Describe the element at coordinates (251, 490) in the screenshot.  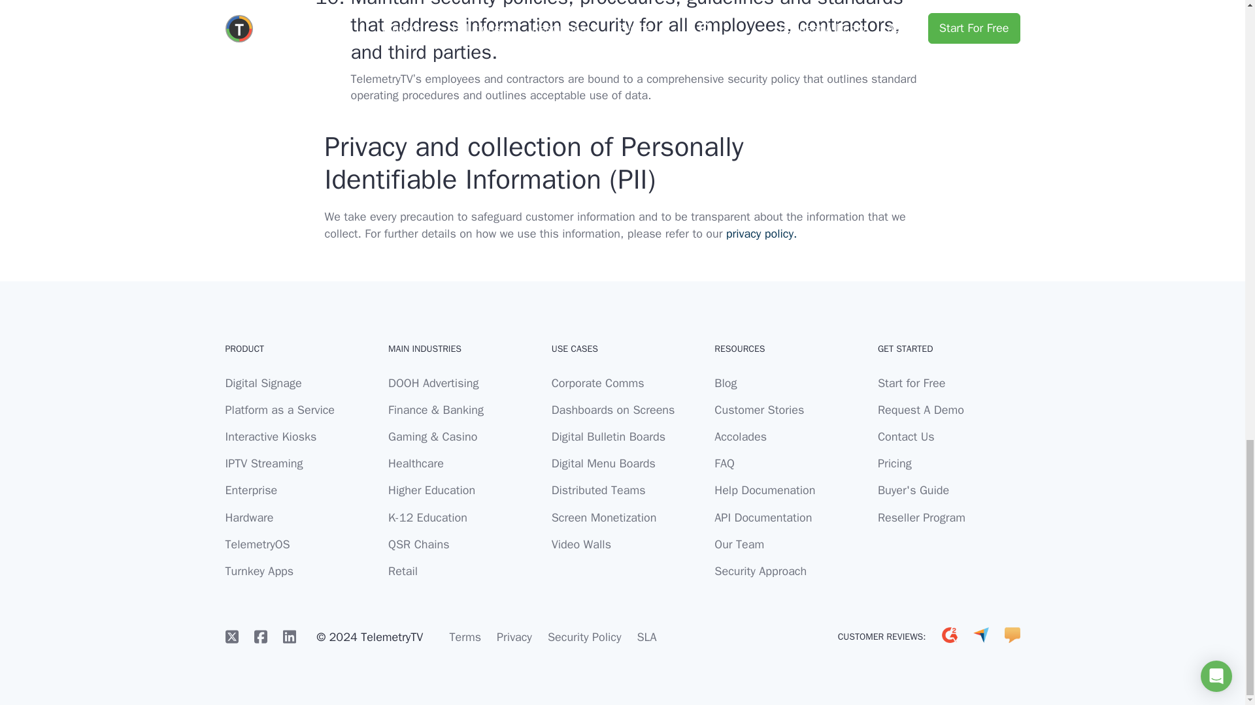
I see `Enterprise` at that location.